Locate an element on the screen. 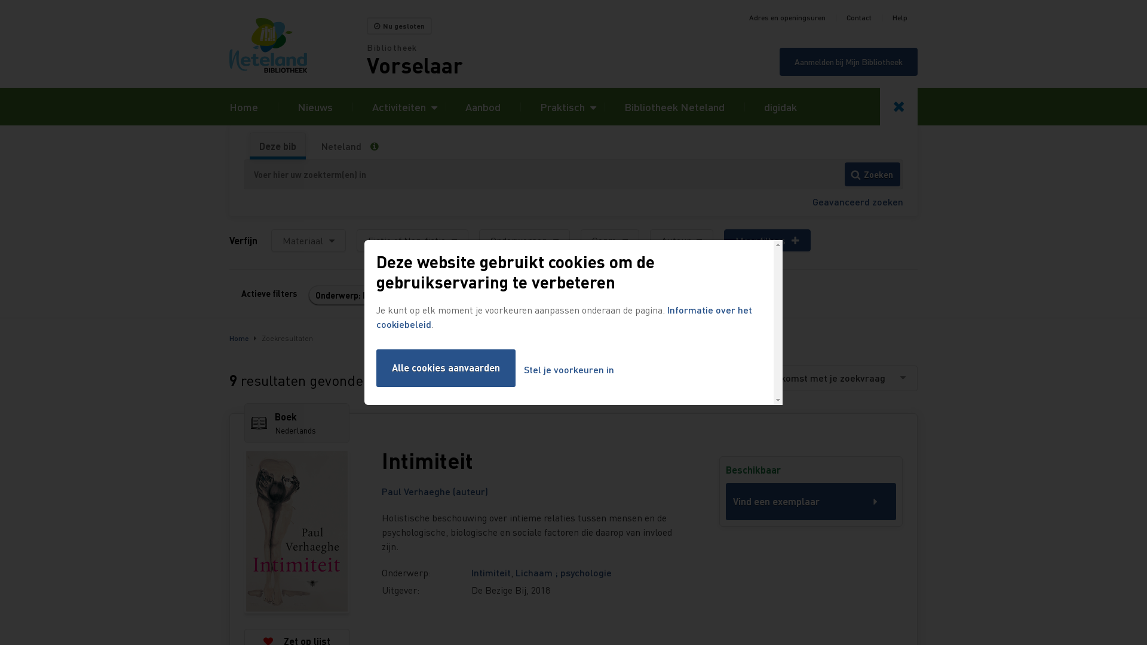 Image resolution: width=1147 pixels, height=645 pixels. Alle filters wissen is located at coordinates (462, 295).